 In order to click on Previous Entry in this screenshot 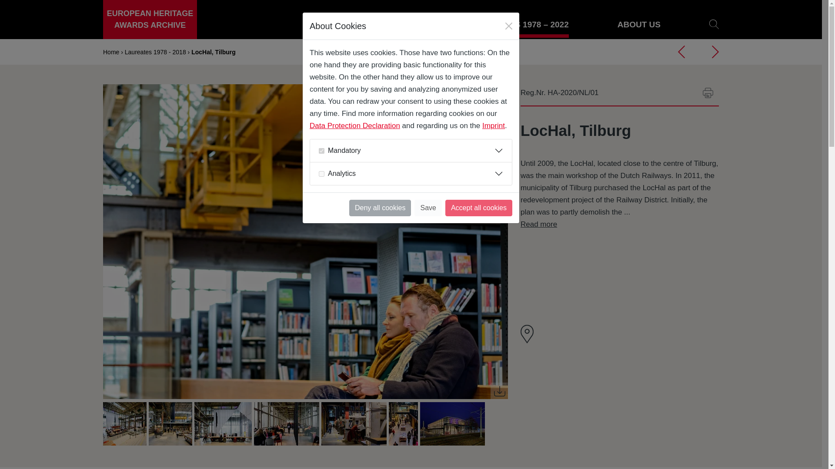, I will do `click(681, 51)`.